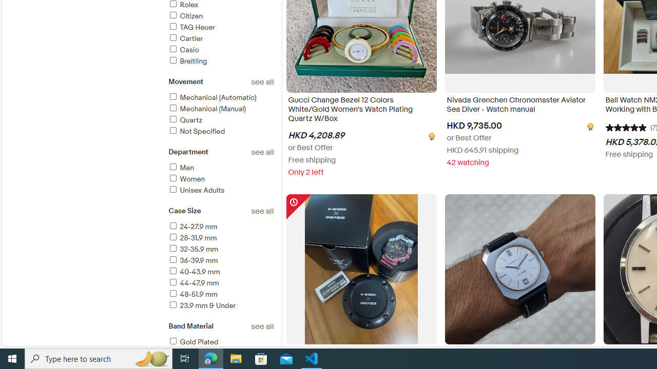  What do you see at coordinates (207, 109) in the screenshot?
I see `Mechanical (Manual)` at bounding box center [207, 109].